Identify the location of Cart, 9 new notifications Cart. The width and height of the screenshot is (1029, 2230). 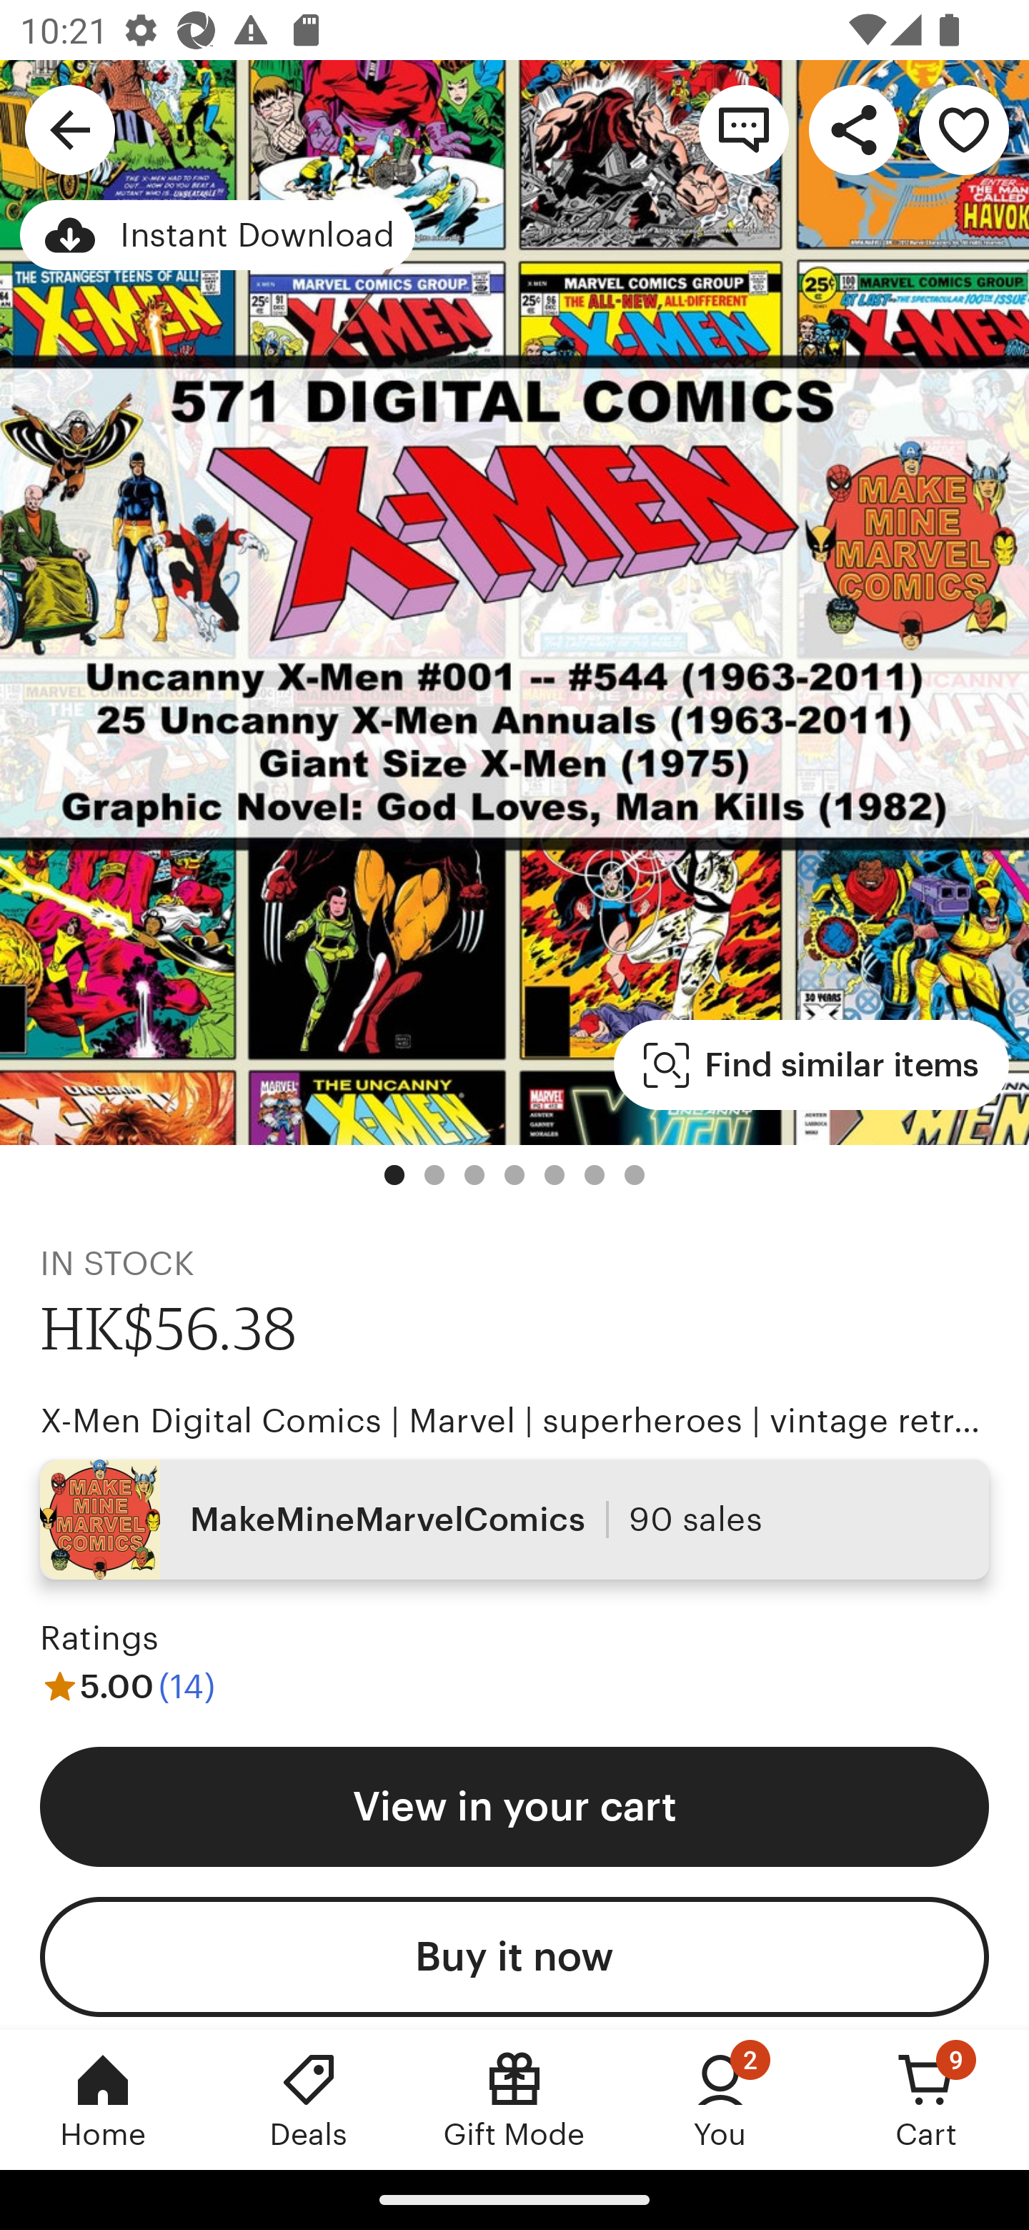
(926, 2099).